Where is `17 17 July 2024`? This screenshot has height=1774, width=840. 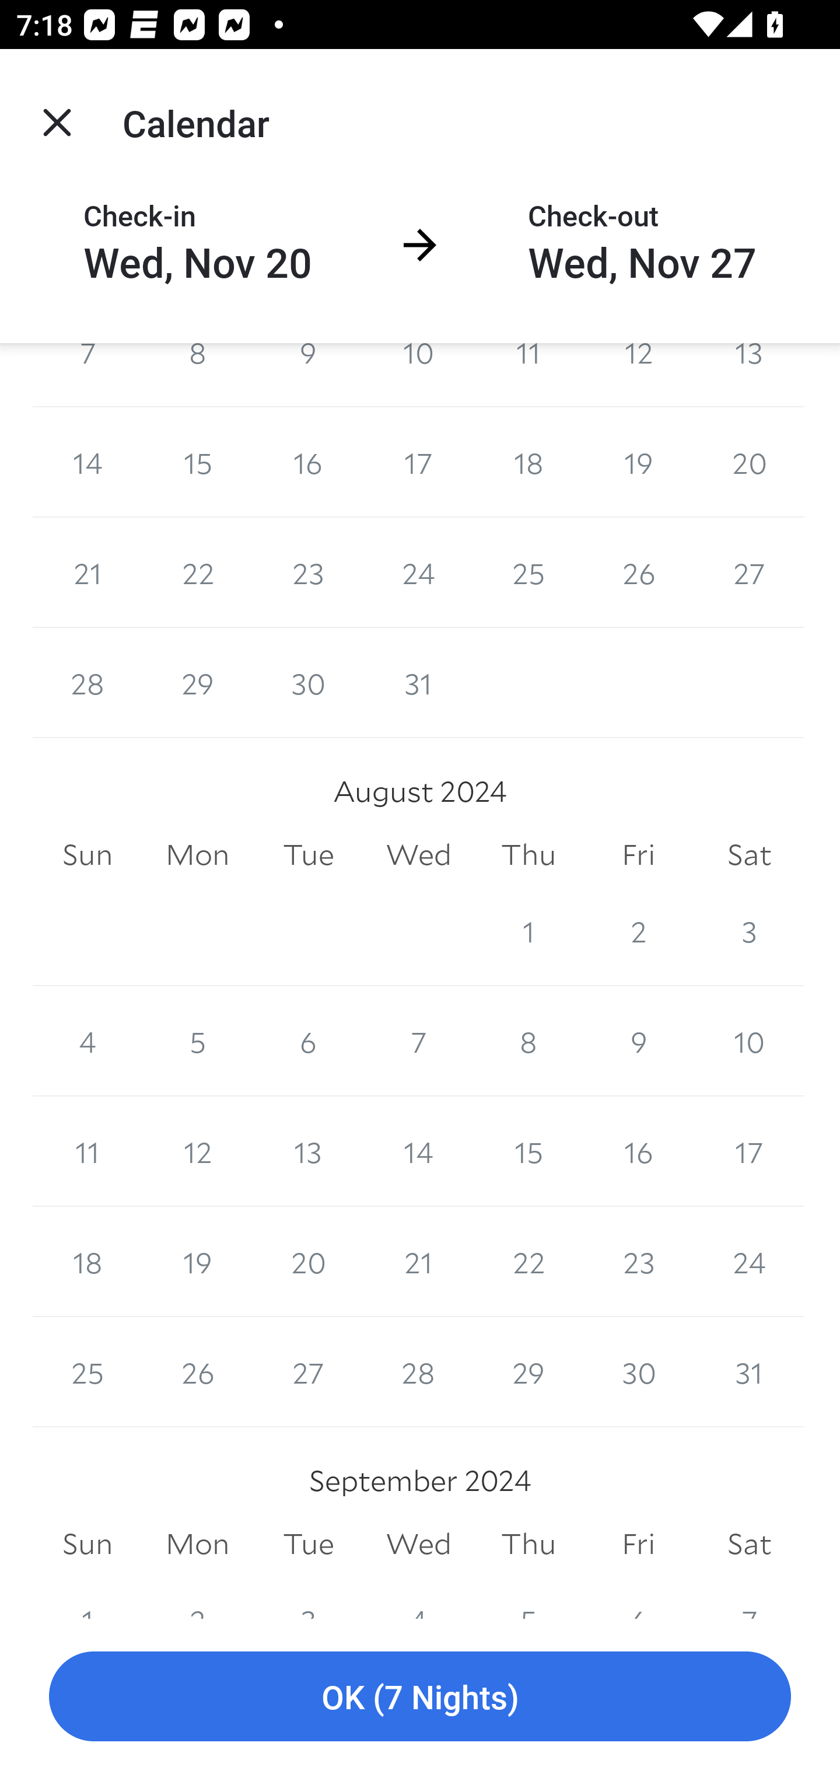
17 17 July 2024 is located at coordinates (419, 463).